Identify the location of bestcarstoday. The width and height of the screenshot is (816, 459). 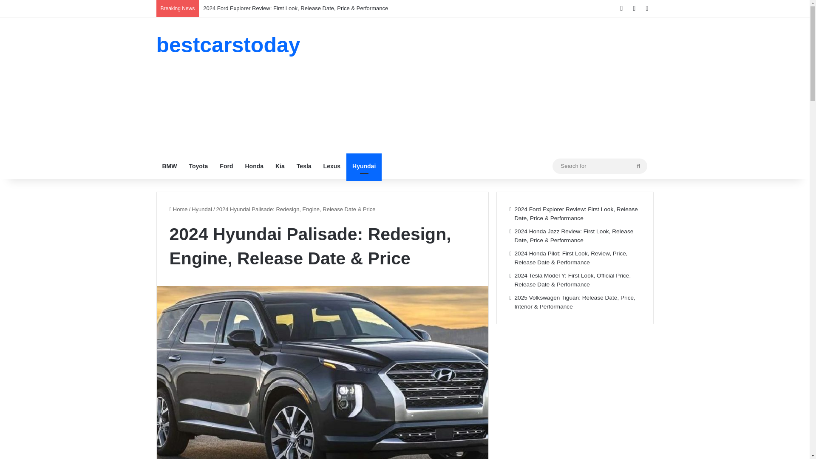
(228, 45).